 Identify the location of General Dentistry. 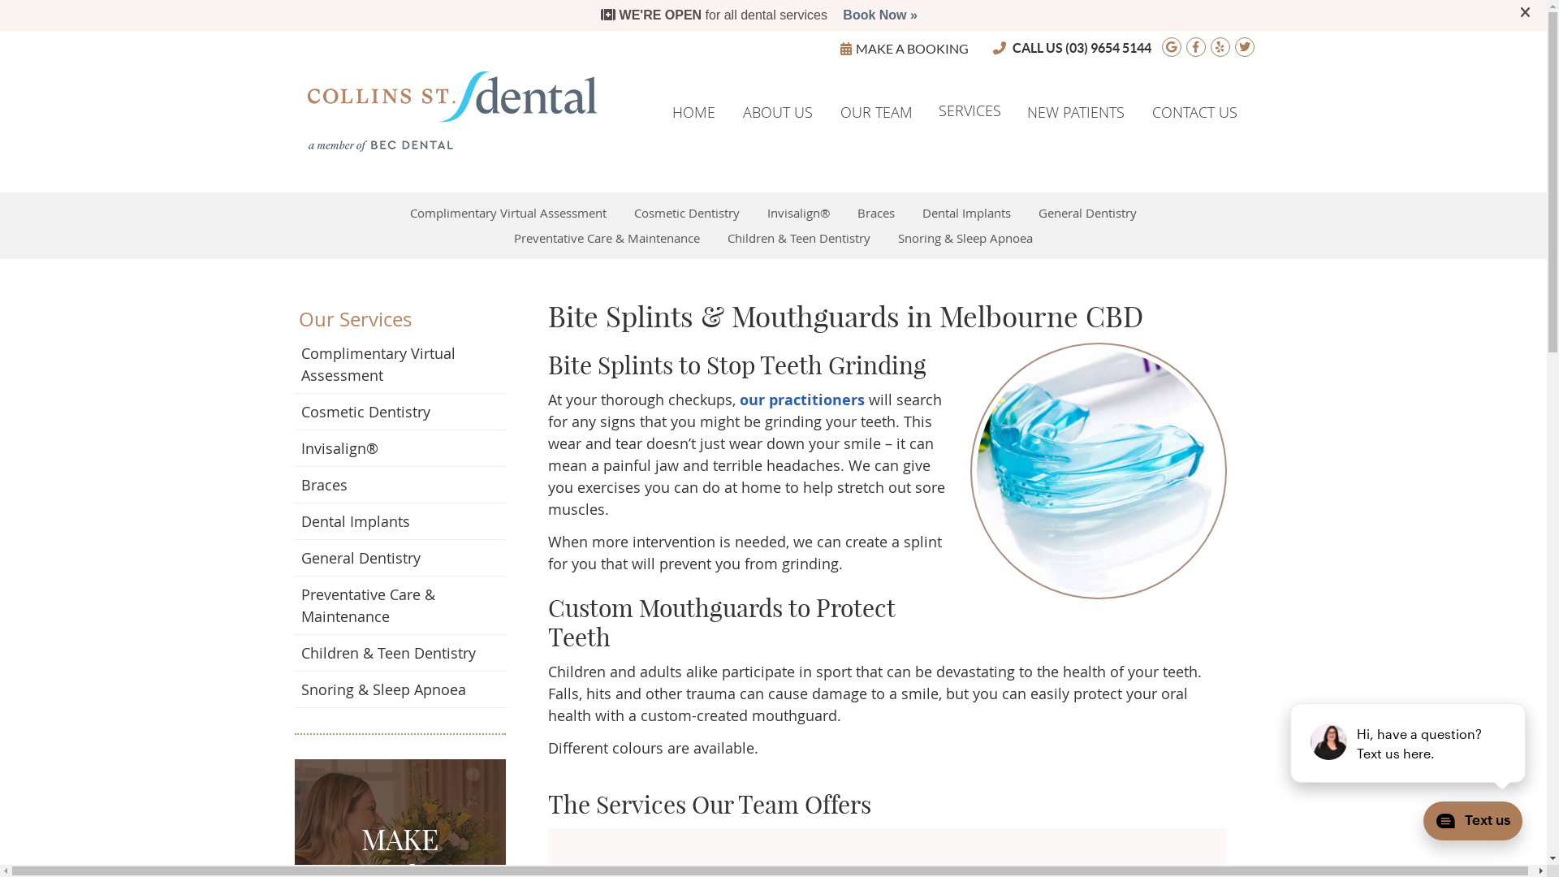
(399, 559).